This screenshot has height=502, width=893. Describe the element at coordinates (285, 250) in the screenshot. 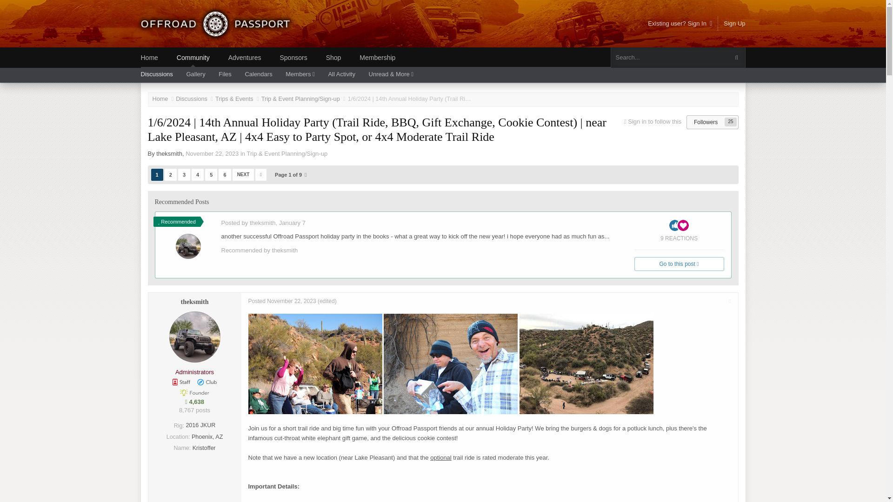

I see `Go to theksmith's profile` at that location.